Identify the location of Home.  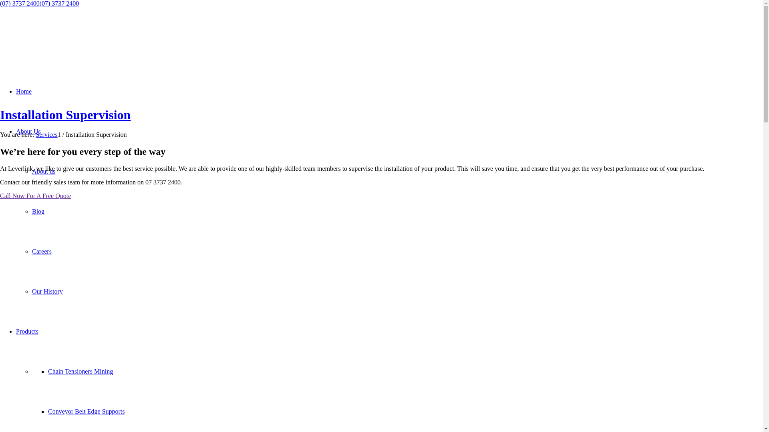
(24, 91).